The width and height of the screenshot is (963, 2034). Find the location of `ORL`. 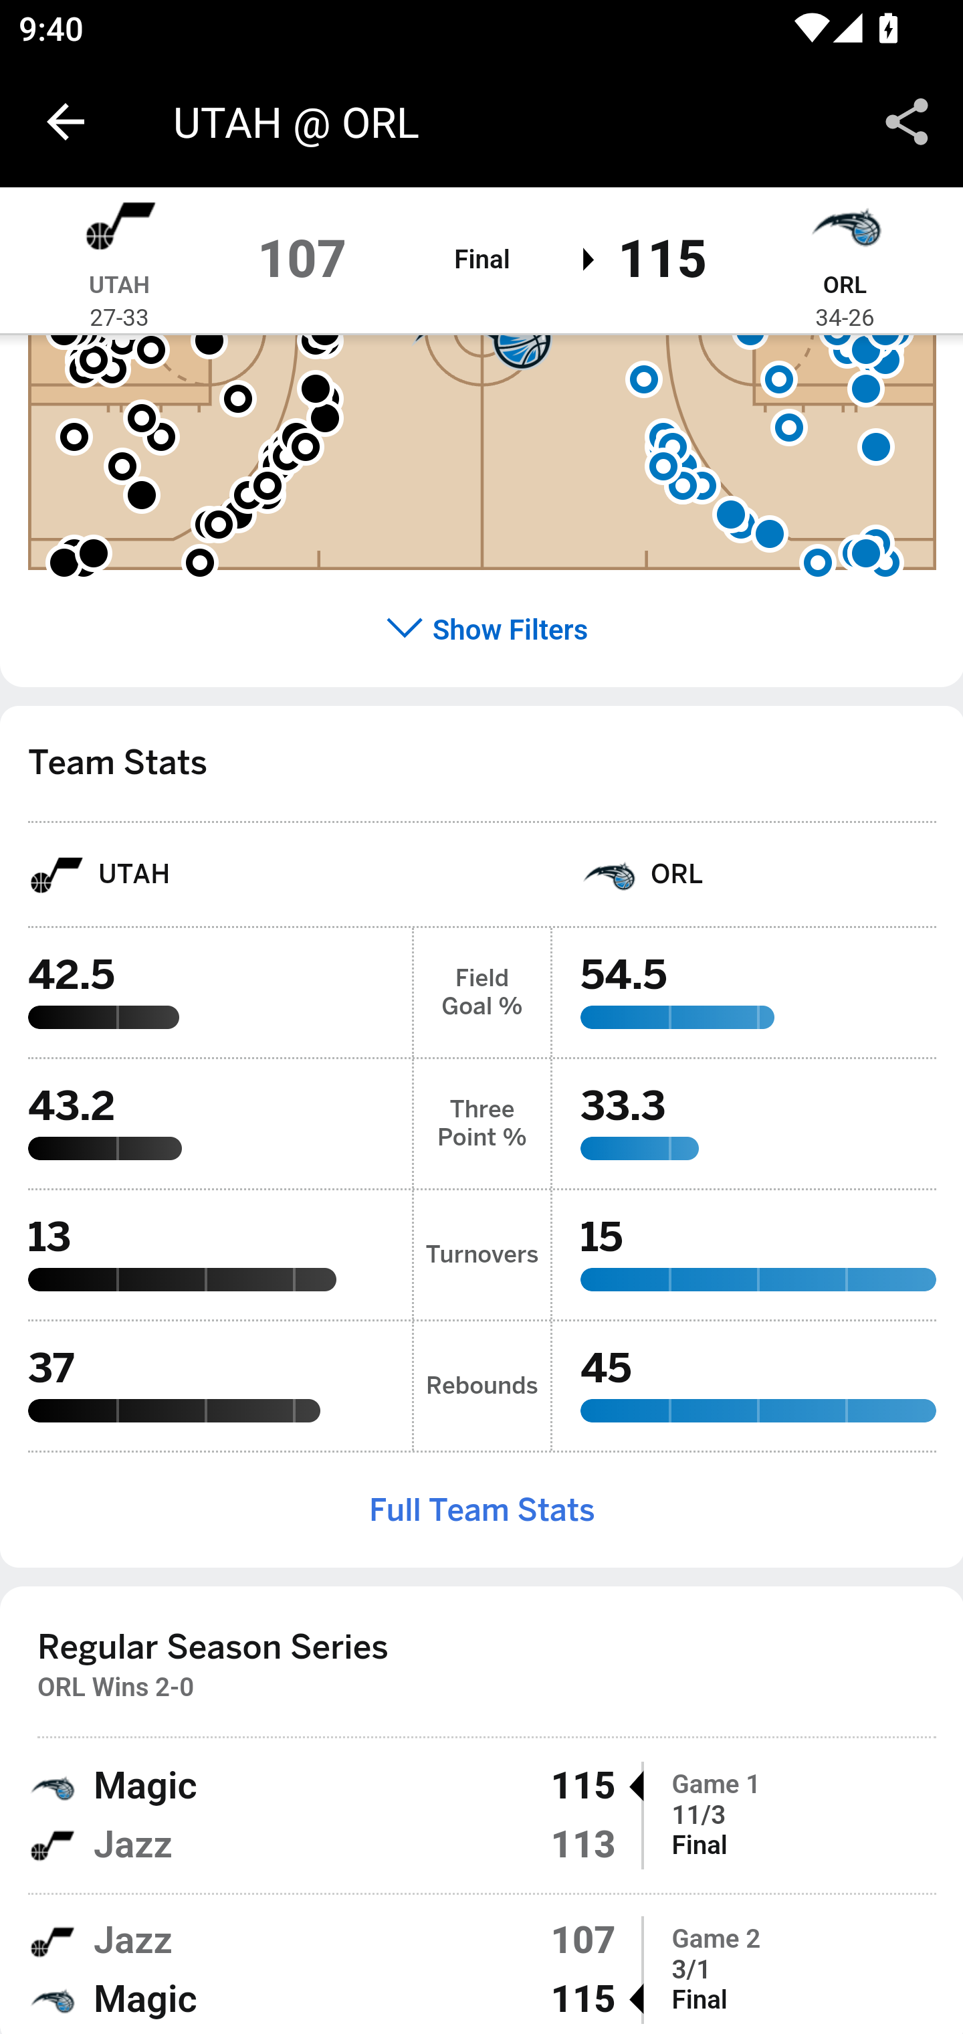

ORL is located at coordinates (759, 874).